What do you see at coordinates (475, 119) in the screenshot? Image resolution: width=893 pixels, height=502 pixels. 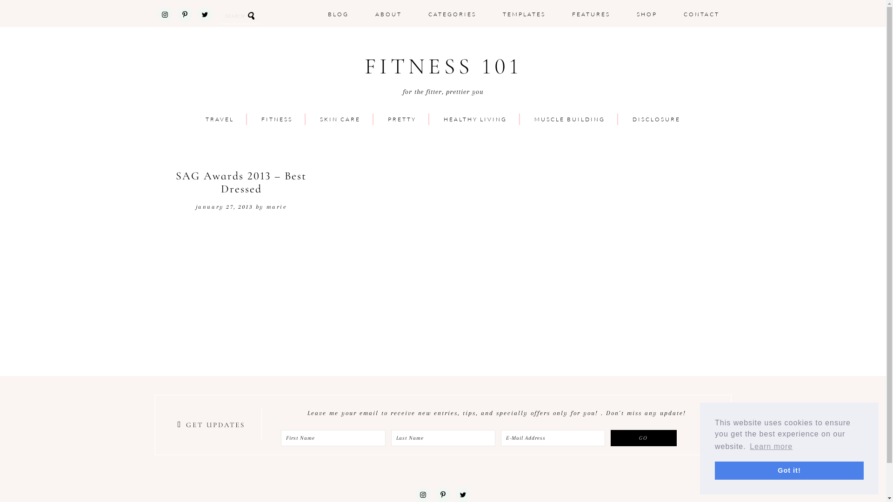 I see `HEALTHY LIVING` at bounding box center [475, 119].